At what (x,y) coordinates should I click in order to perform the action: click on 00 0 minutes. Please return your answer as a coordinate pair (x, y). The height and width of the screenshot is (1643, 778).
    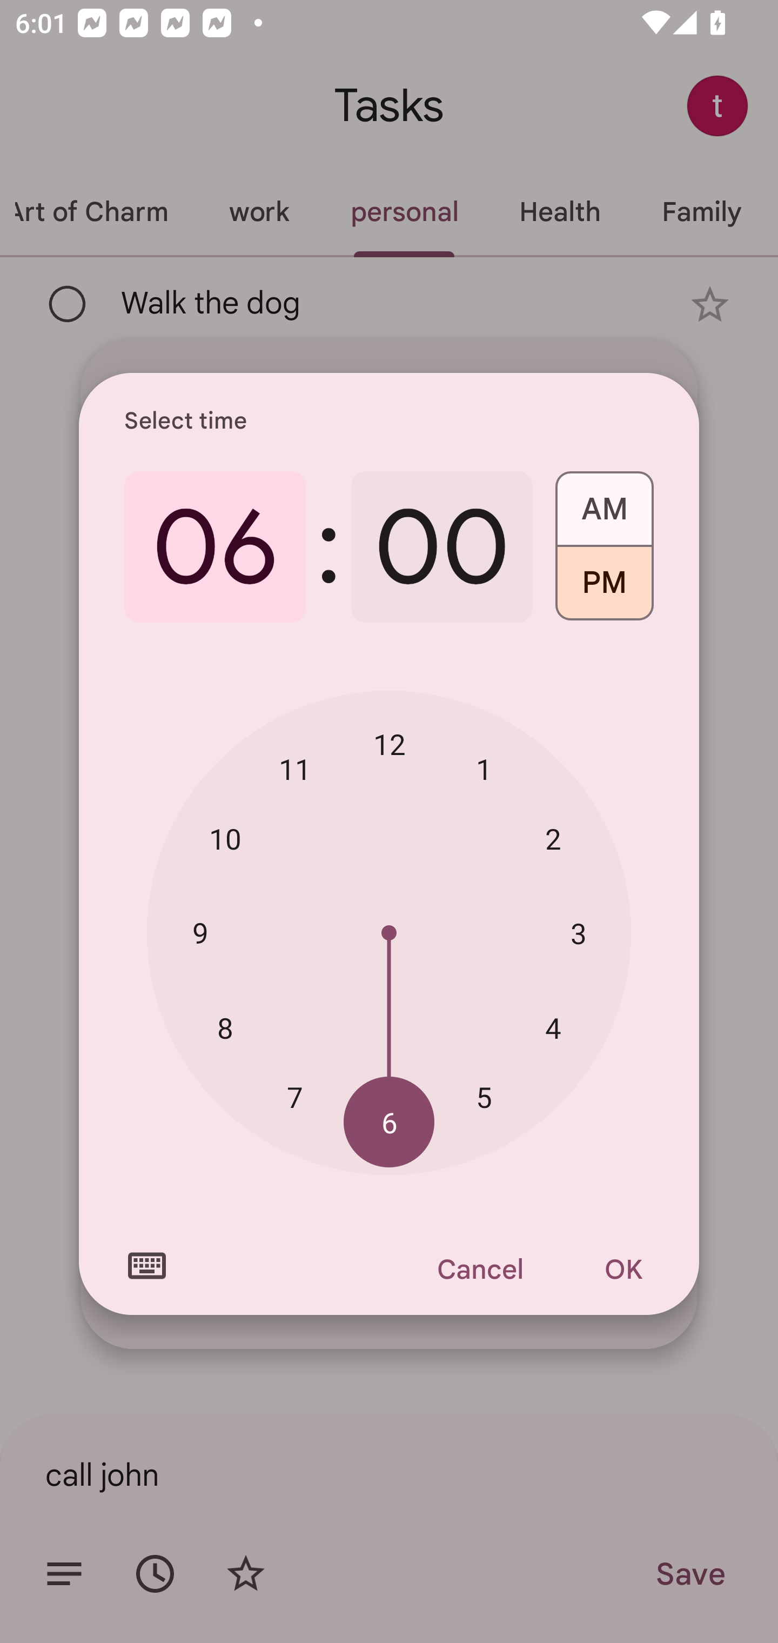
    Looking at the image, I should click on (442, 547).